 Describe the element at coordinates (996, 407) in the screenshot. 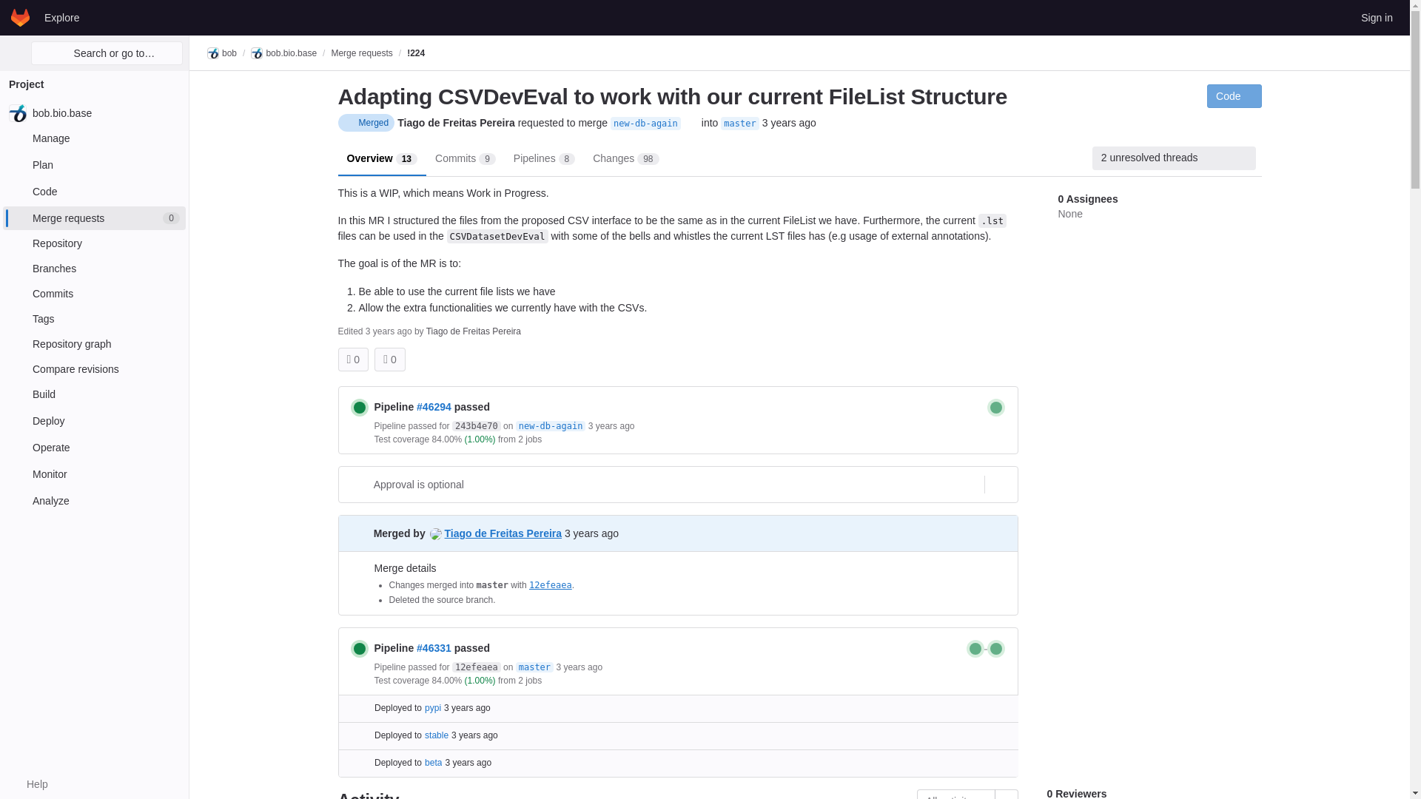

I see `build: passed` at that location.